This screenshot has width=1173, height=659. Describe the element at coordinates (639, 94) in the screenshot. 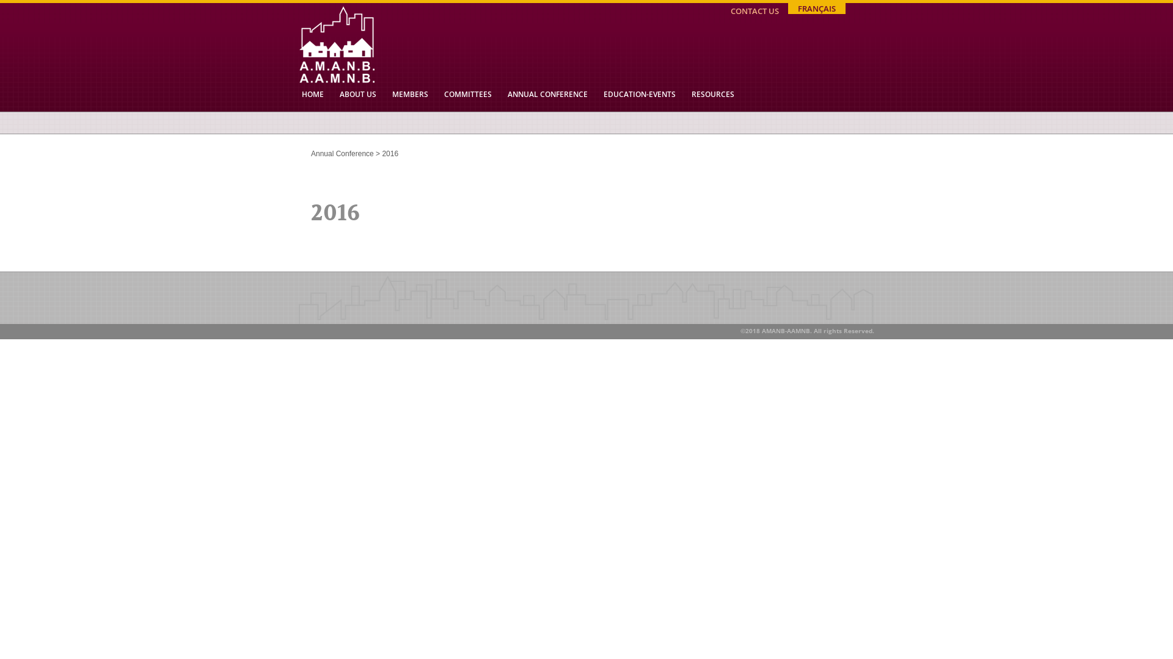

I see `EDUCATION-EVENTS` at that location.